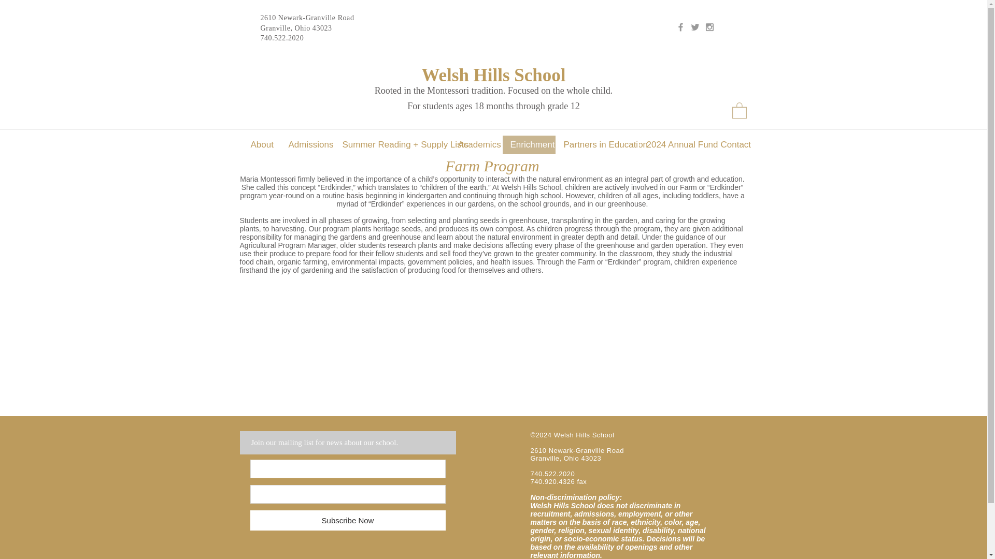 This screenshot has width=995, height=559. Describe the element at coordinates (528, 145) in the screenshot. I see `Enrichment` at that location.